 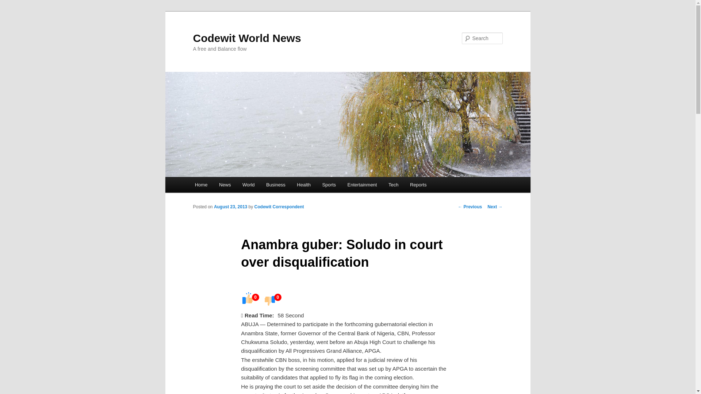 What do you see at coordinates (248, 185) in the screenshot?
I see `World` at bounding box center [248, 185].